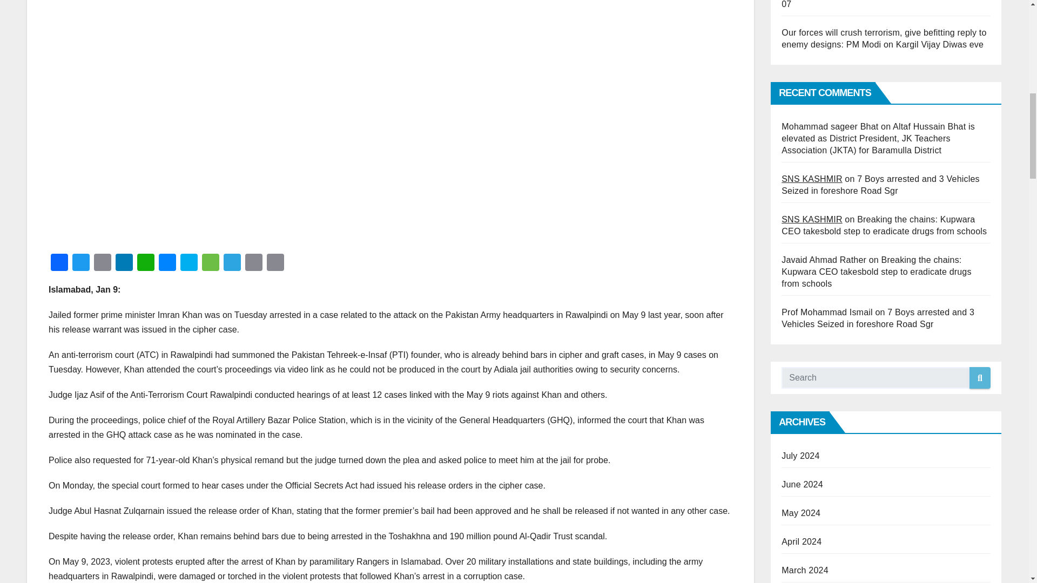 The width and height of the screenshot is (1037, 583). I want to click on Print, so click(253, 263).